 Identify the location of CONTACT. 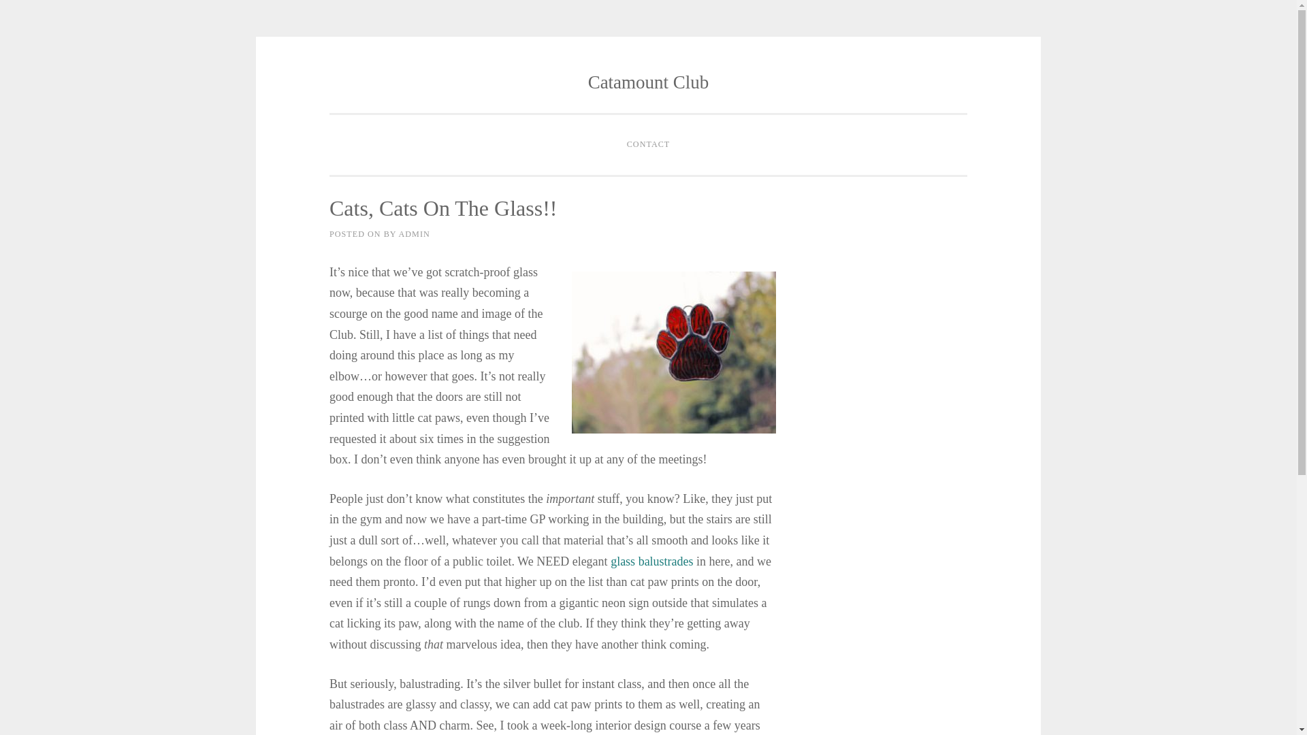
(649, 145).